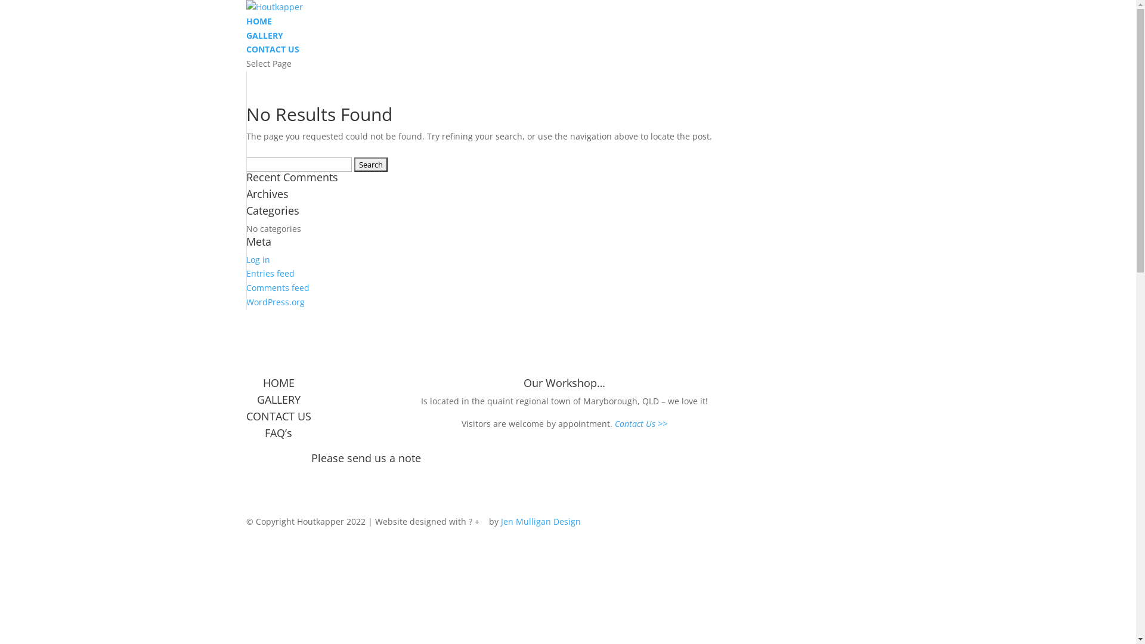  Describe the element at coordinates (278, 383) in the screenshot. I see `HOME` at that location.